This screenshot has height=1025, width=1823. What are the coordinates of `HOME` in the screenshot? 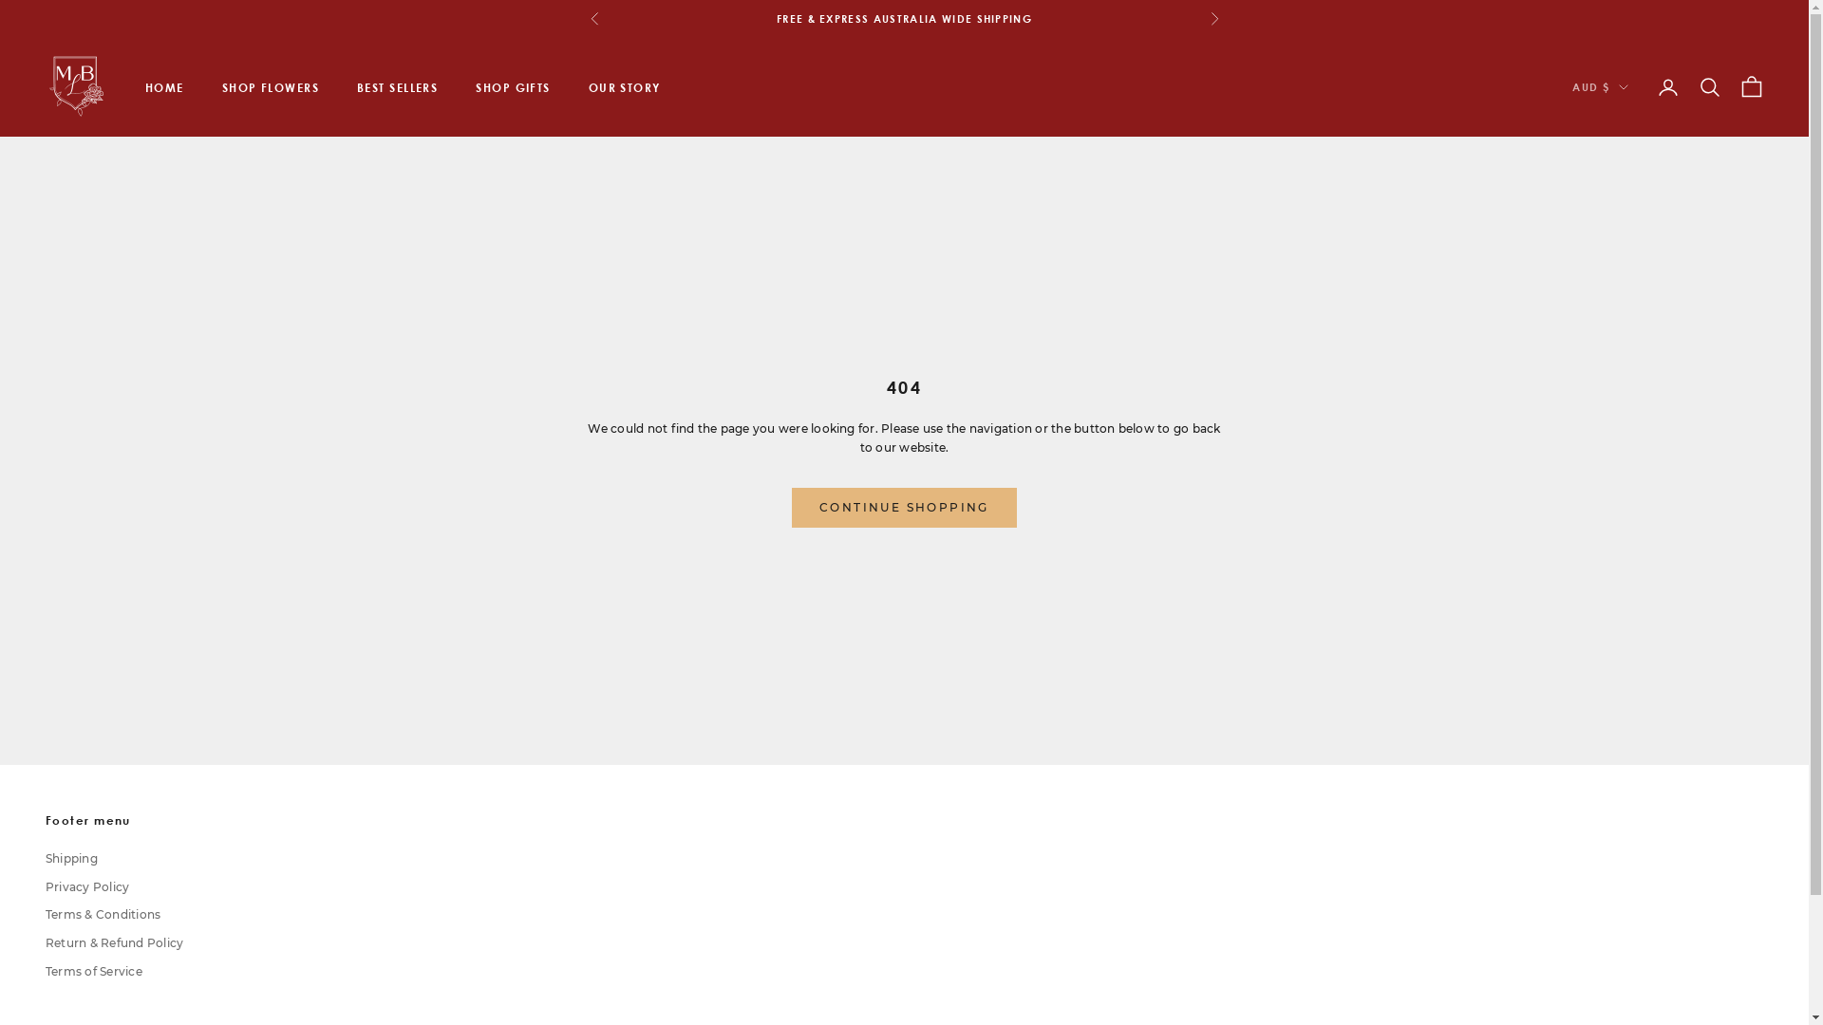 It's located at (165, 87).